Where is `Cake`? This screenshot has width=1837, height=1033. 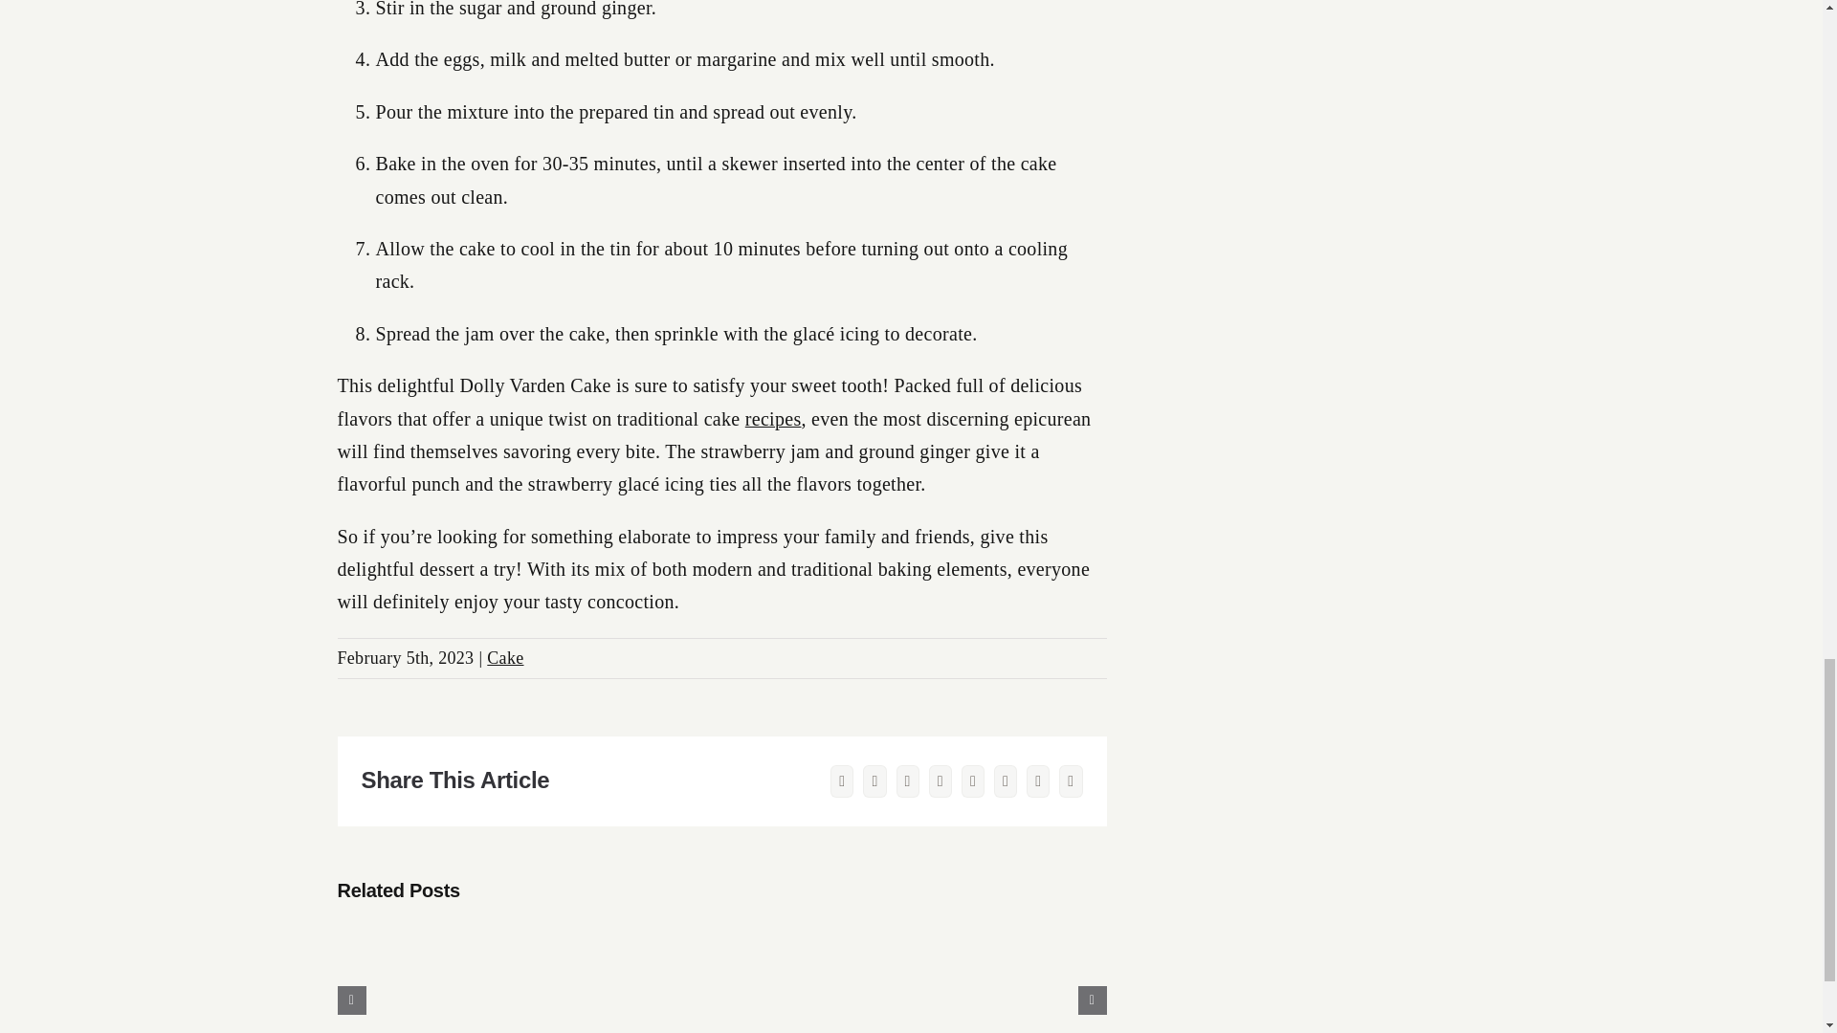 Cake is located at coordinates (505, 658).